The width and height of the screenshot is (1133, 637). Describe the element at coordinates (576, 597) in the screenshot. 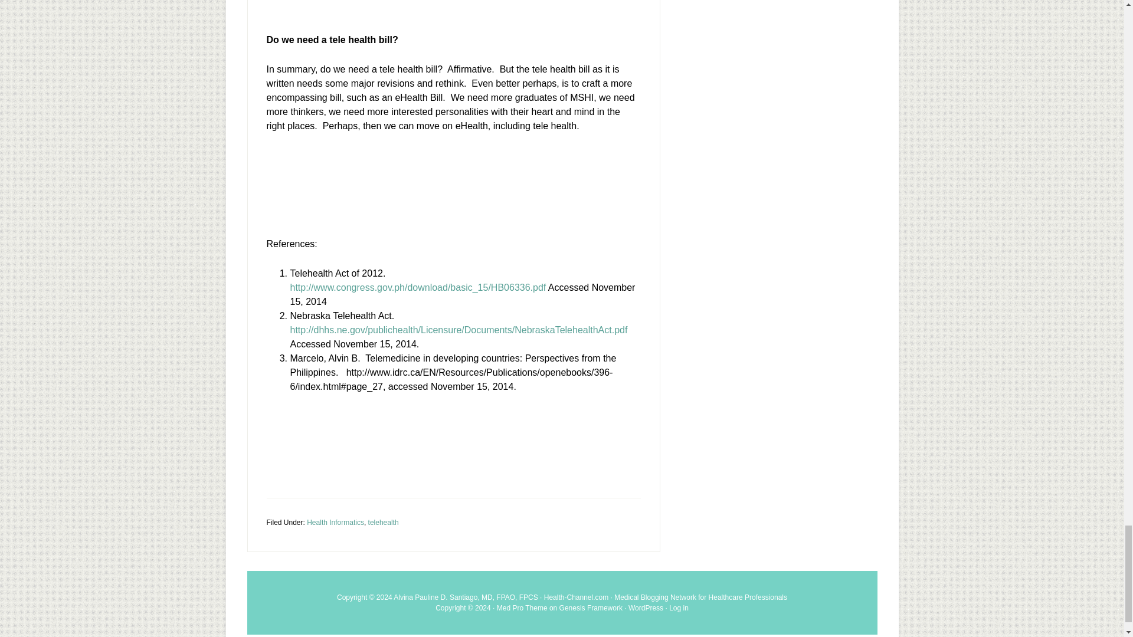

I see `Health-Channel.com` at that location.